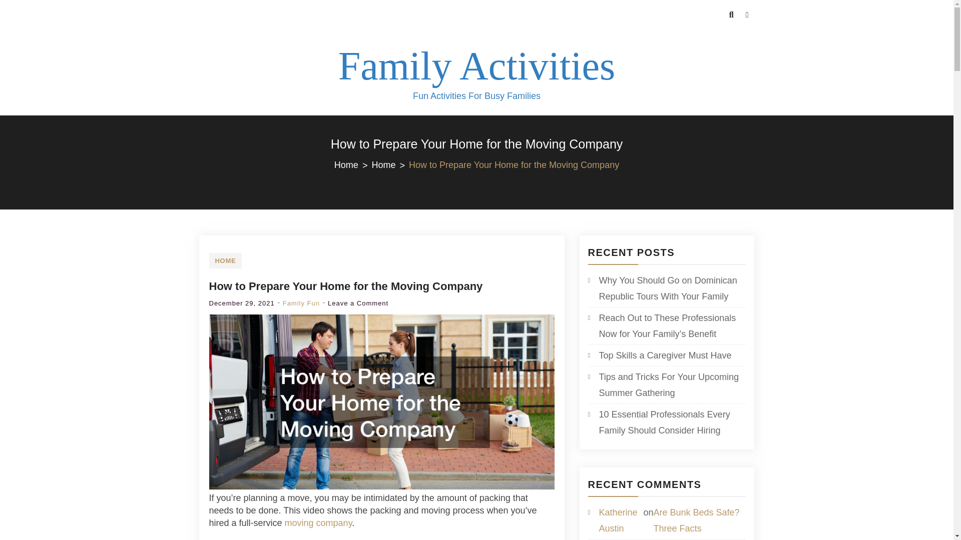 Image resolution: width=961 pixels, height=540 pixels. I want to click on Family Activities, so click(476, 66).